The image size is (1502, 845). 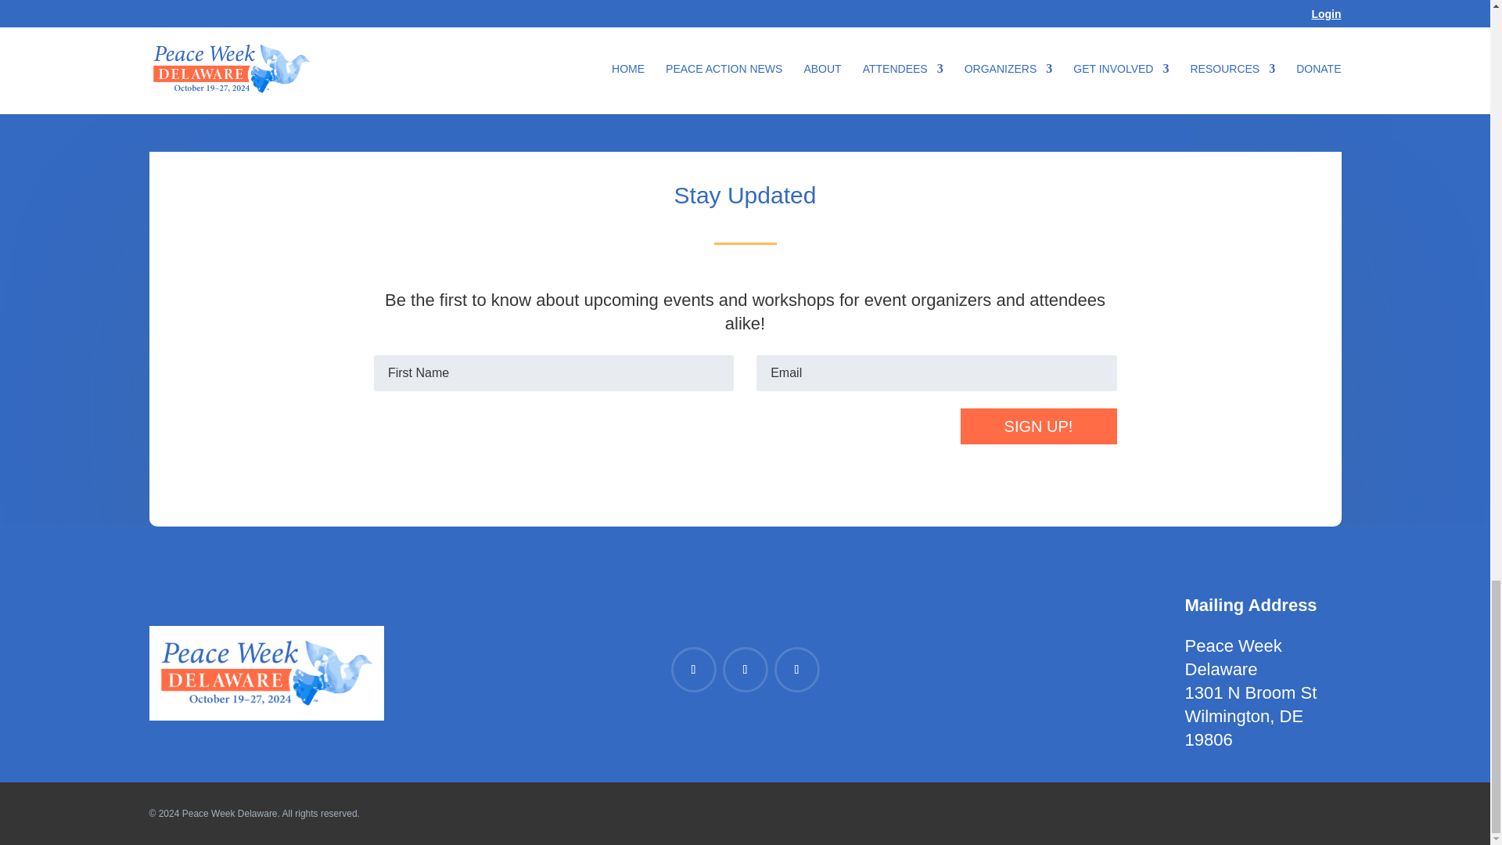 I want to click on Follow on Instagram, so click(x=745, y=670).